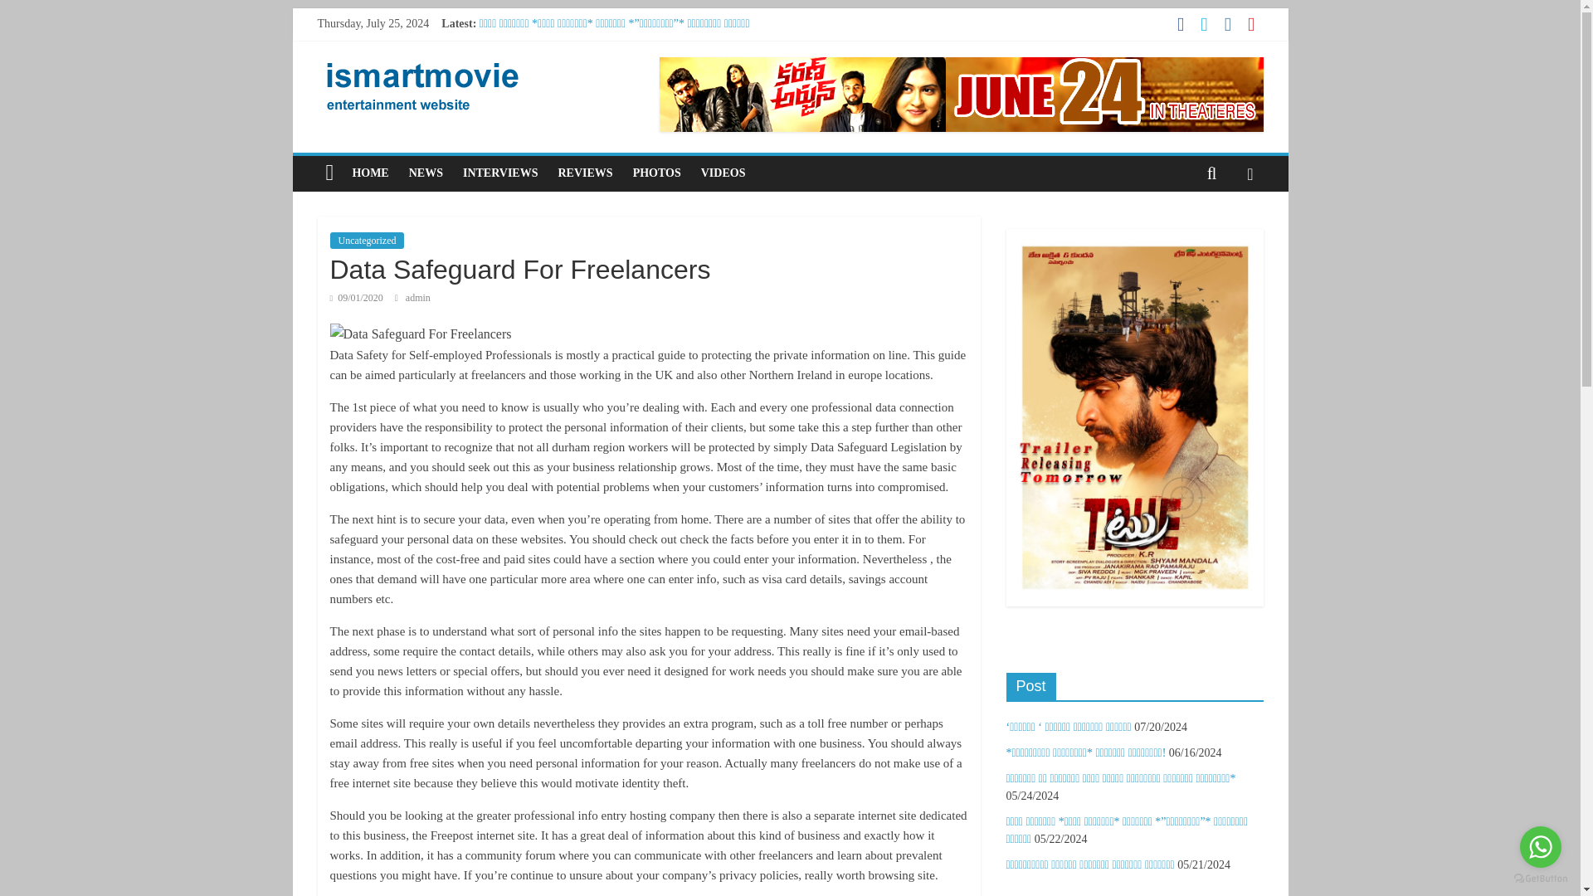 The height and width of the screenshot is (896, 1593). Describe the element at coordinates (426, 173) in the screenshot. I see `NEWS` at that location.